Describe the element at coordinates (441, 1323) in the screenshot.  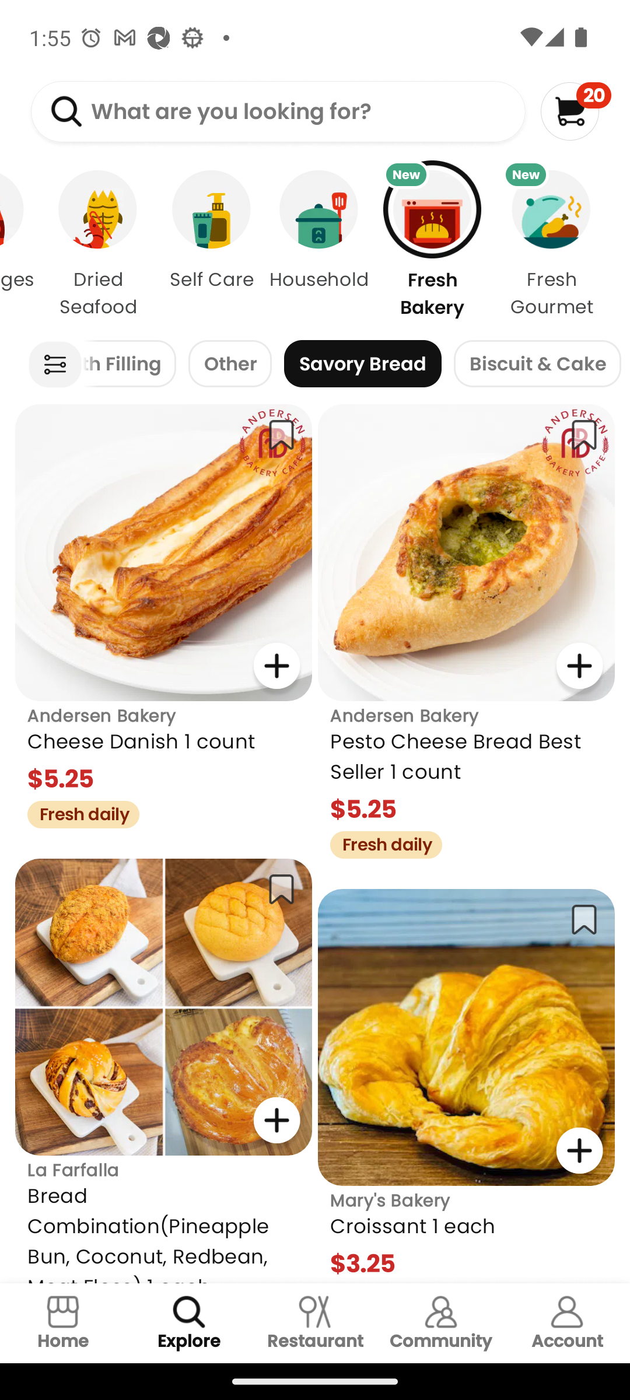
I see `Community` at that location.